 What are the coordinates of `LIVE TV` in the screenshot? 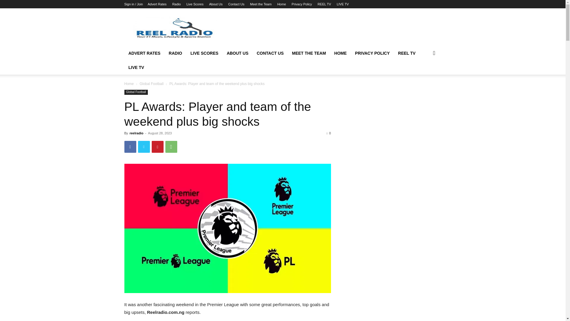 It's located at (343, 4).